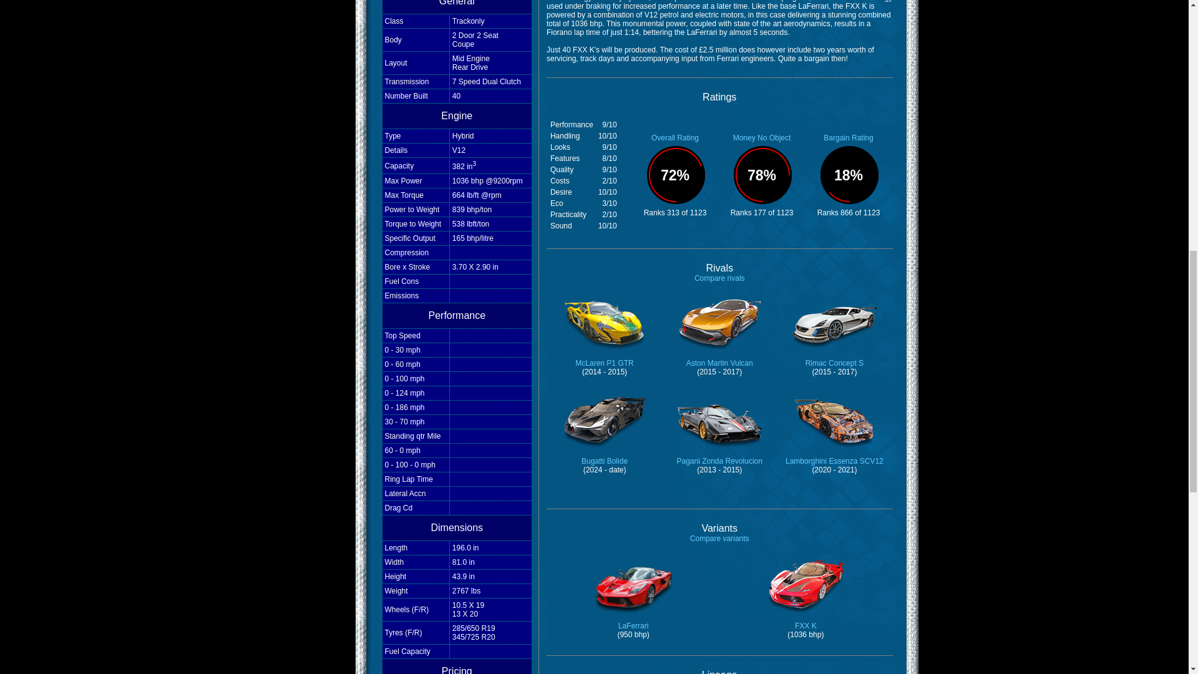 The width and height of the screenshot is (1198, 674). I want to click on Rimac Concept S, so click(834, 354).